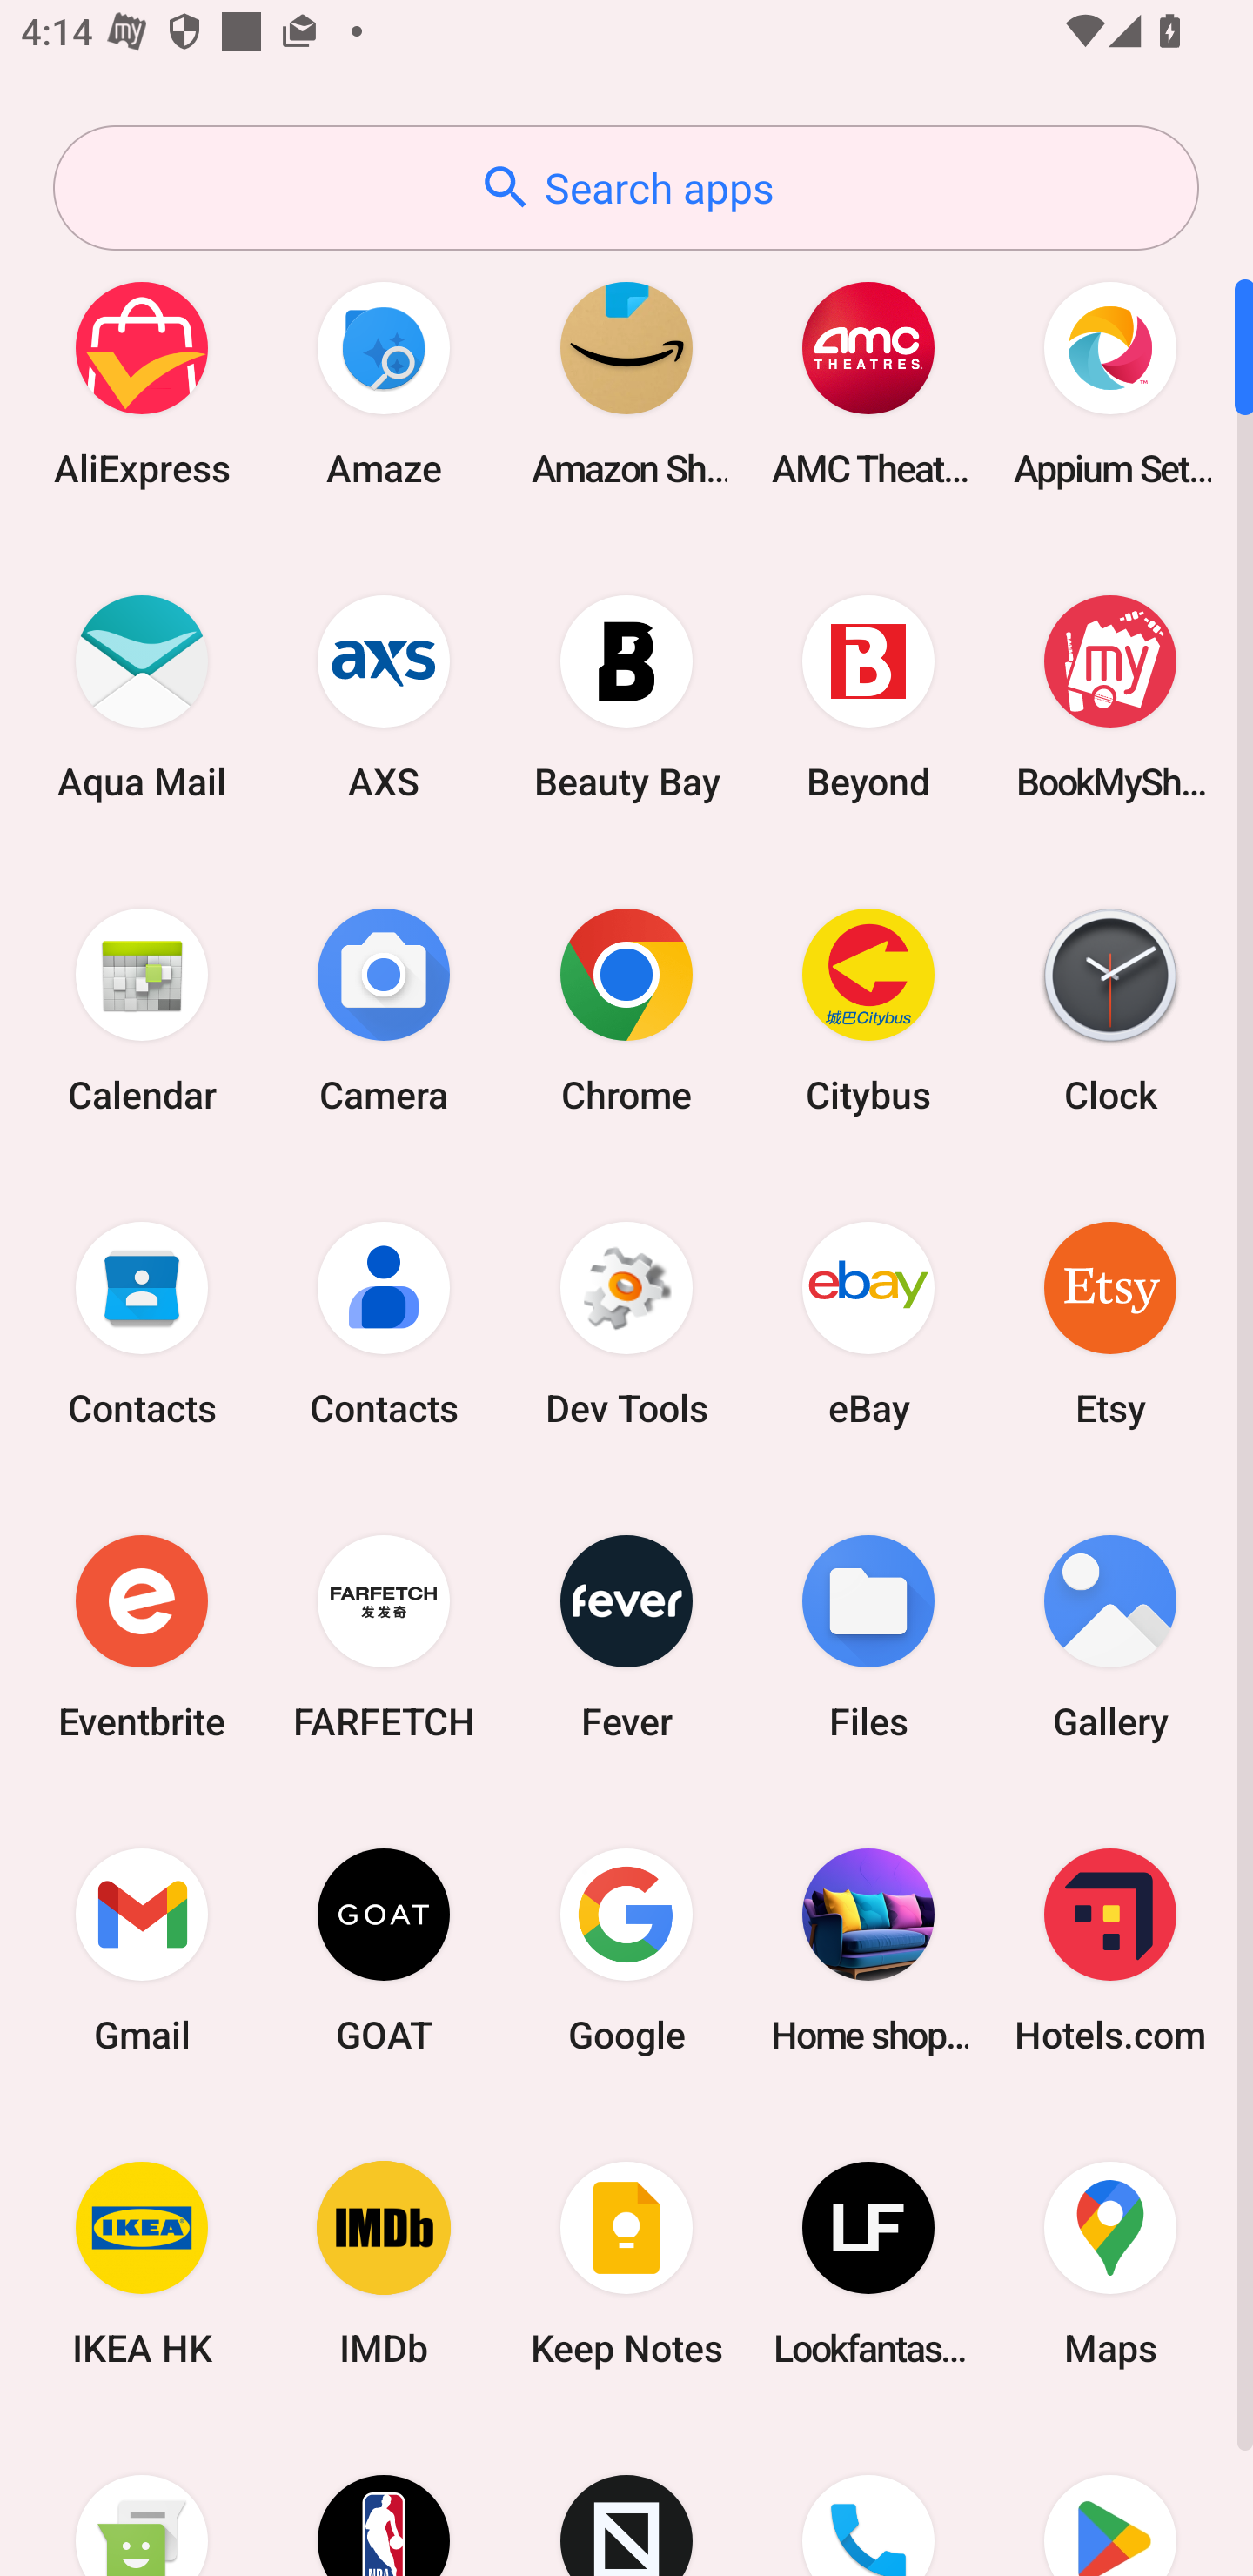  I want to click on Gallery, so click(1110, 1636).